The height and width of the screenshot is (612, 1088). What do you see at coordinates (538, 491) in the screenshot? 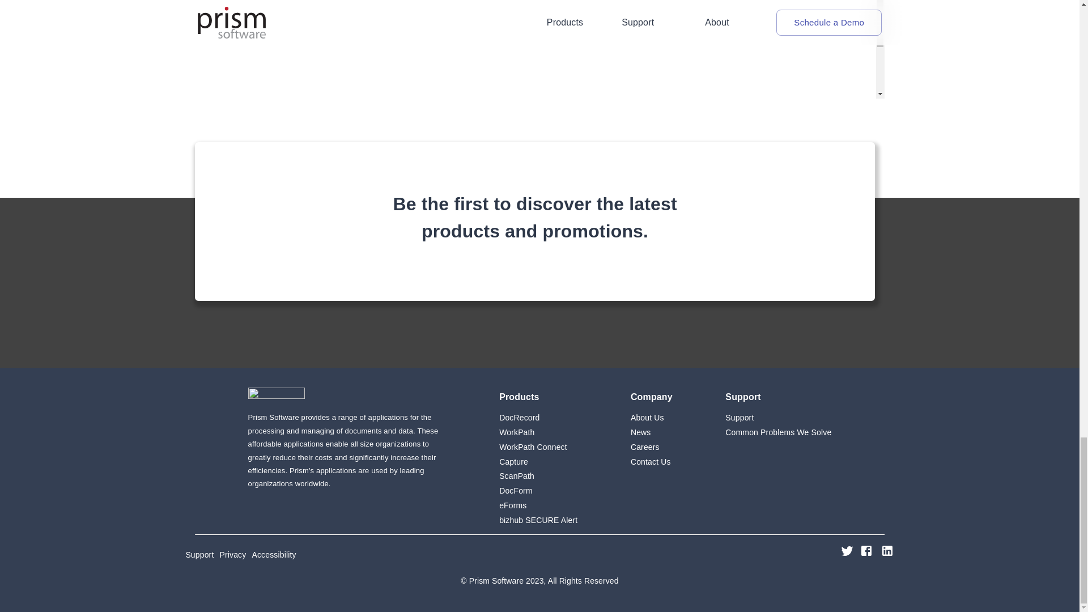
I see `DocForm` at bounding box center [538, 491].